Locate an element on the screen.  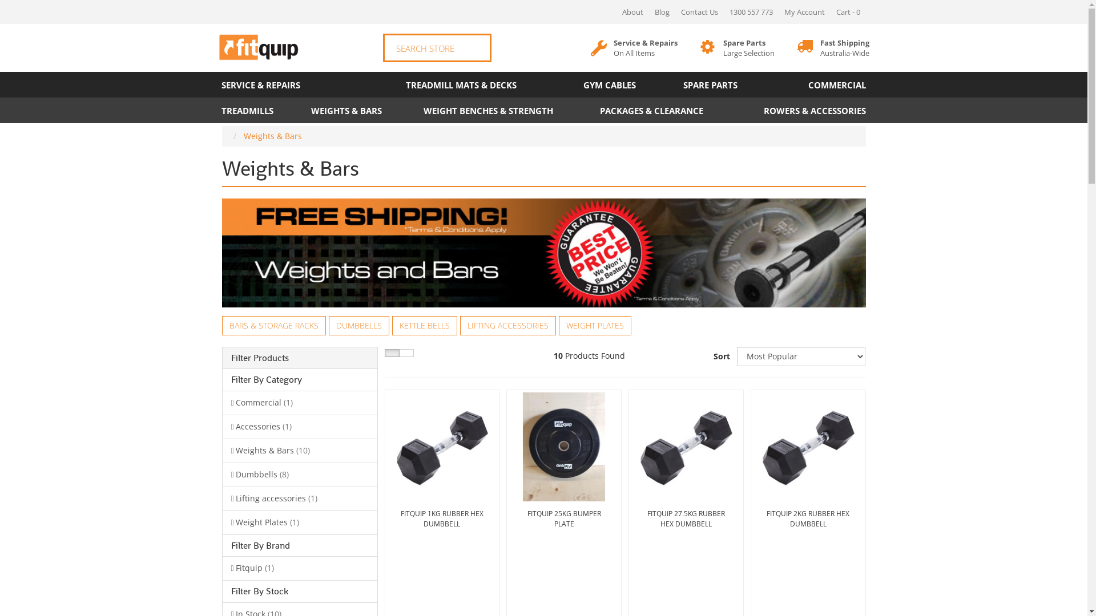
LIFTING ACCESSORIES is located at coordinates (508, 326).